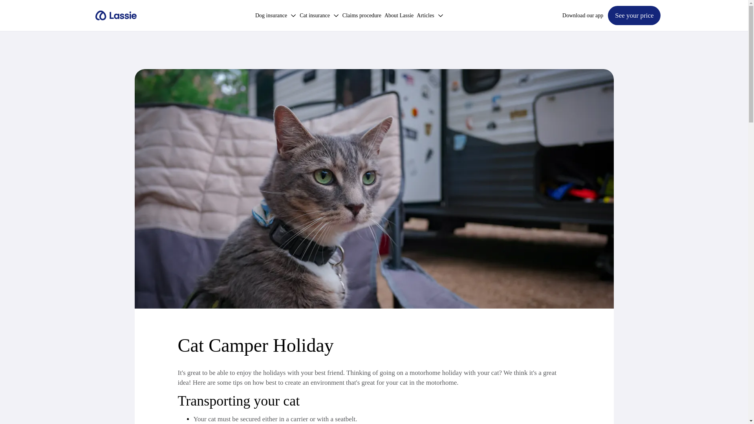 The image size is (754, 424). I want to click on Download our app, so click(583, 15).